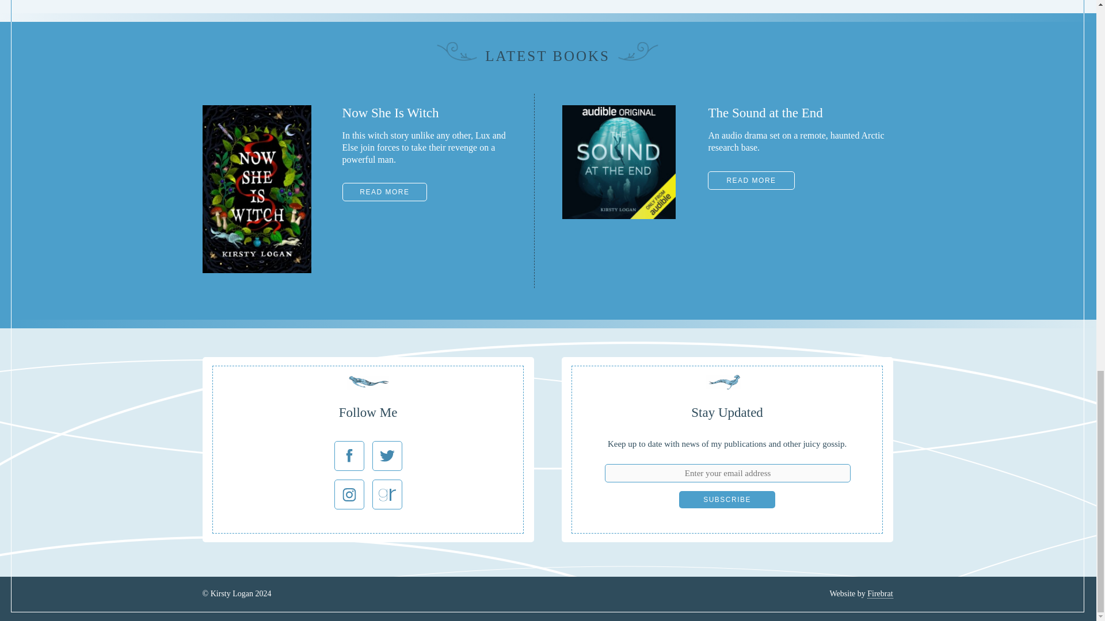  Describe the element at coordinates (619, 216) in the screenshot. I see `The Sound at the End` at that location.